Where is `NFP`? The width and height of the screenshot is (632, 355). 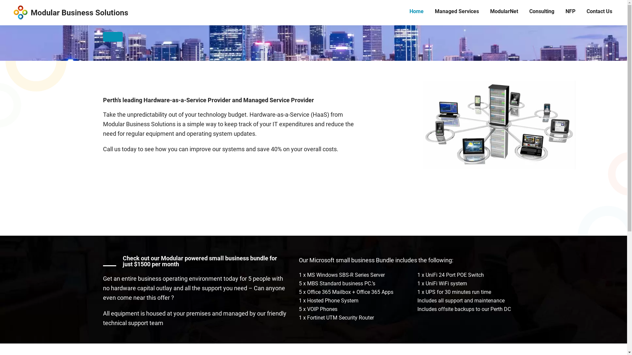 NFP is located at coordinates (570, 12).